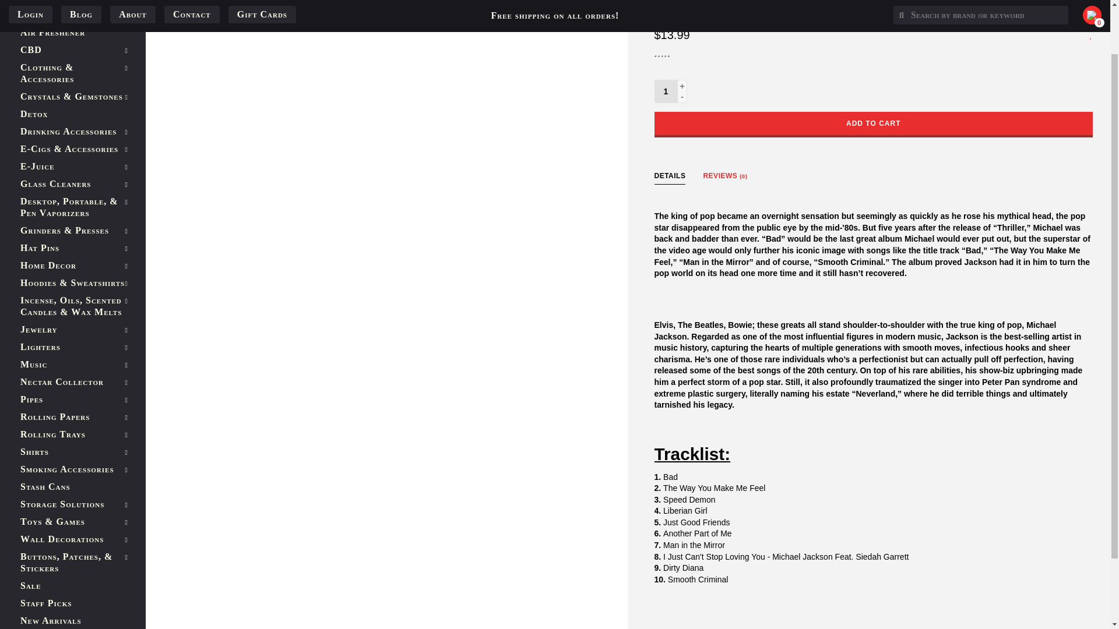 The height and width of the screenshot is (629, 1119). I want to click on Air Freshener, so click(72, 33).